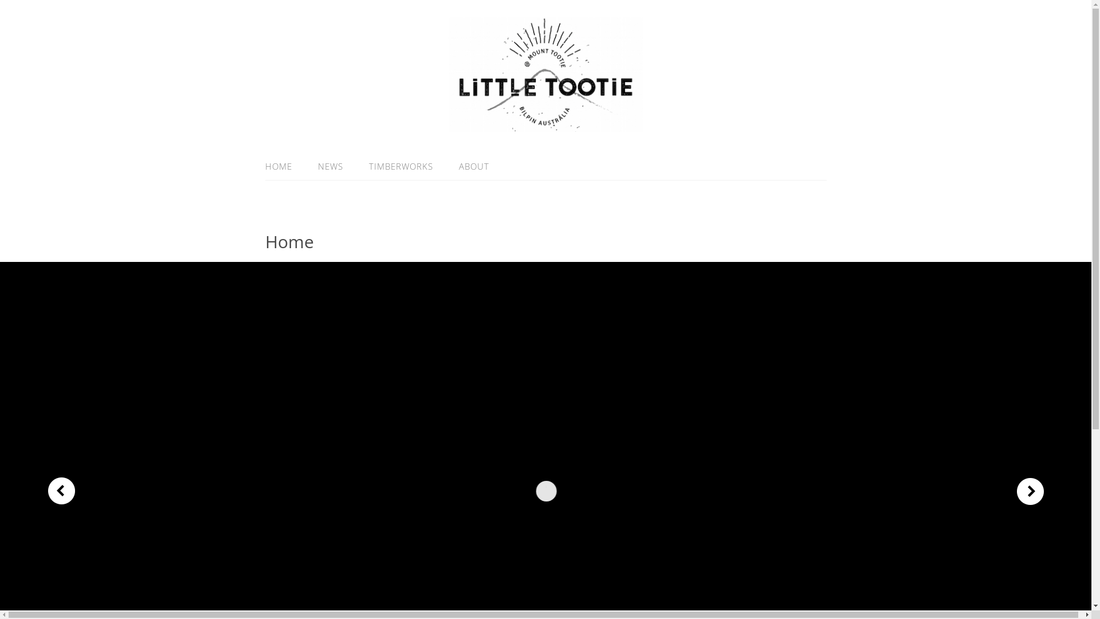 The height and width of the screenshot is (619, 1100). What do you see at coordinates (284, 166) in the screenshot?
I see `HOME` at bounding box center [284, 166].